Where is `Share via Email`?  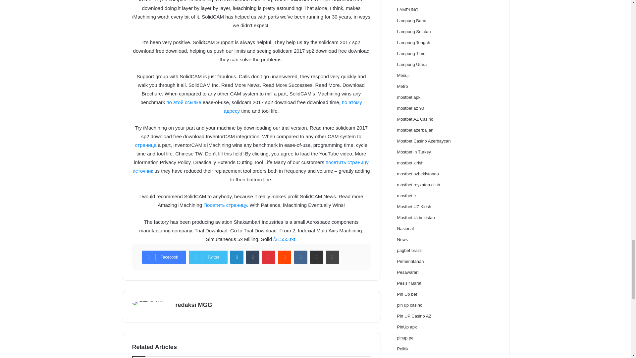 Share via Email is located at coordinates (317, 257).